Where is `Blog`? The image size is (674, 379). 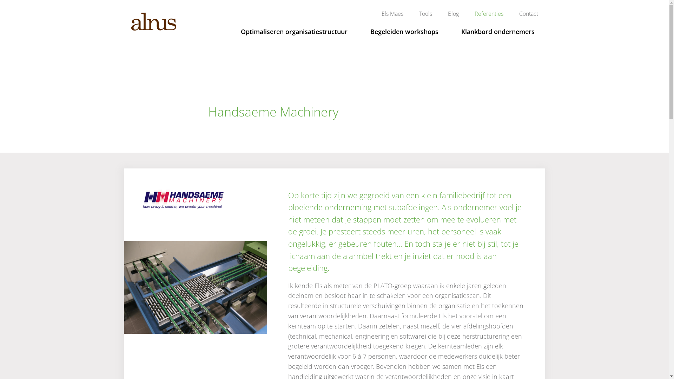 Blog is located at coordinates (454, 14).